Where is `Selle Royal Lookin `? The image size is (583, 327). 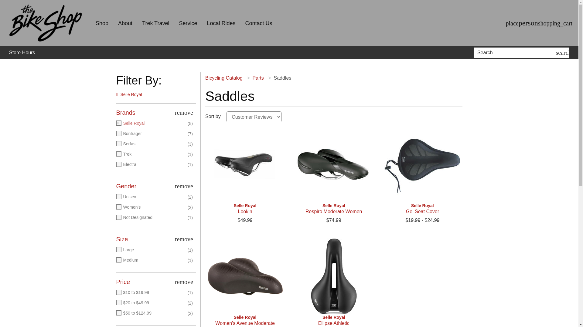 Selle Royal Lookin  is located at coordinates (245, 165).